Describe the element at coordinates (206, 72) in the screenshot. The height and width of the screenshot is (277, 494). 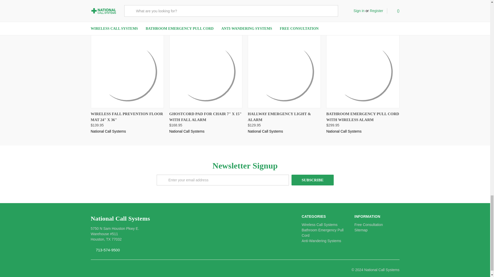
I see `GhostCord Pad for Chair 7" x 15" with Fall Alarm` at that location.